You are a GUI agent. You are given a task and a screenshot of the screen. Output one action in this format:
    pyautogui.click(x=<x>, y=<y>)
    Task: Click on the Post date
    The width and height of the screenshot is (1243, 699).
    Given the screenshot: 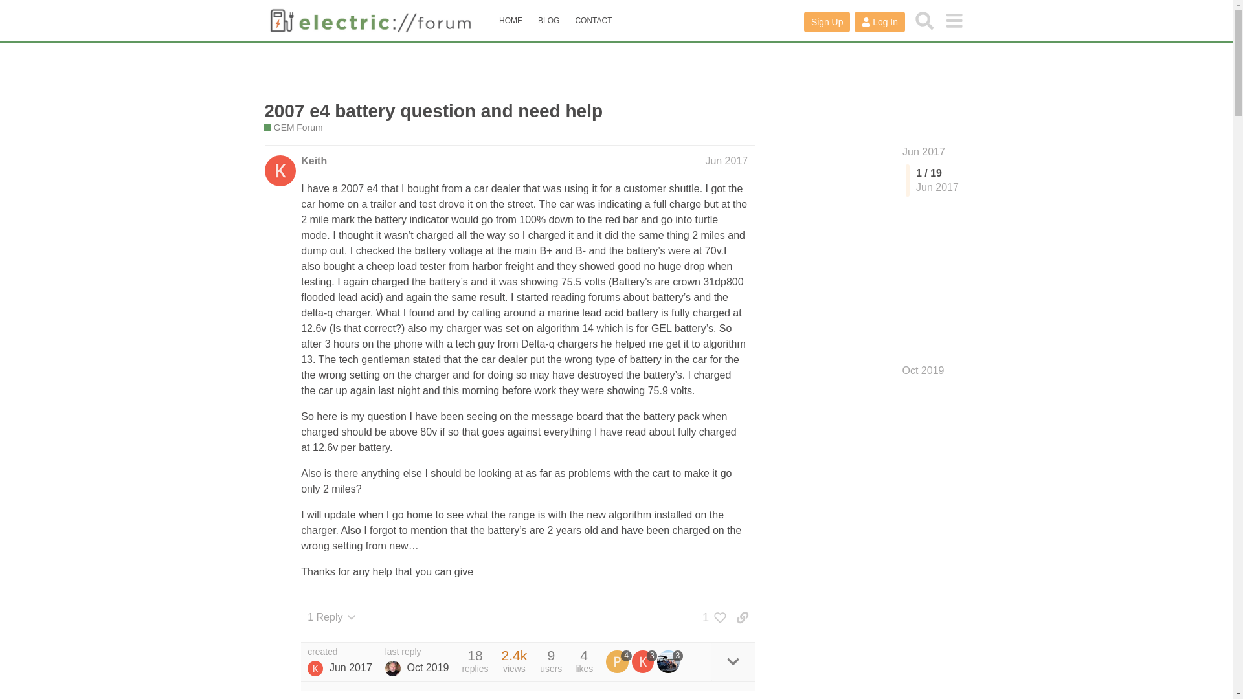 What is the action you would take?
    pyautogui.click(x=726, y=161)
    